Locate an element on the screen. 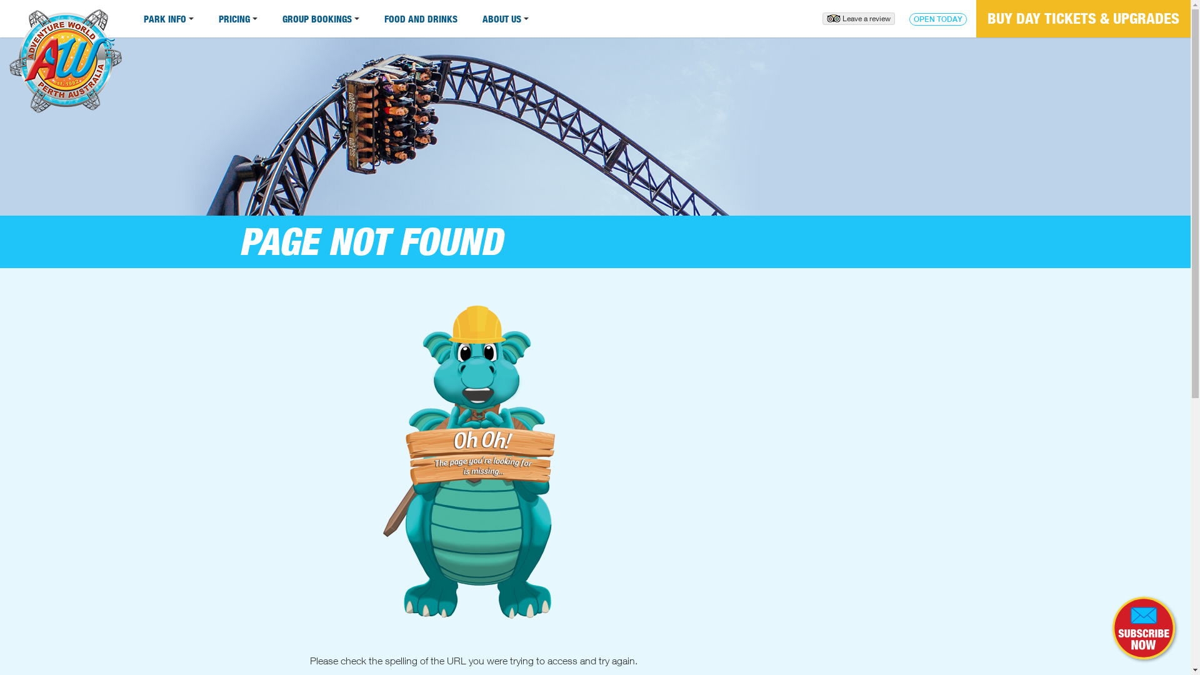 The width and height of the screenshot is (1200, 675). ABOUT US is located at coordinates (506, 19).